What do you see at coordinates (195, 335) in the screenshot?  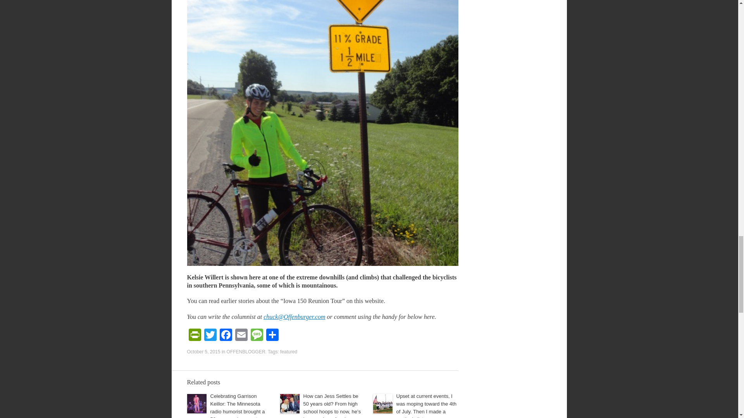 I see `PrintFriendly` at bounding box center [195, 335].